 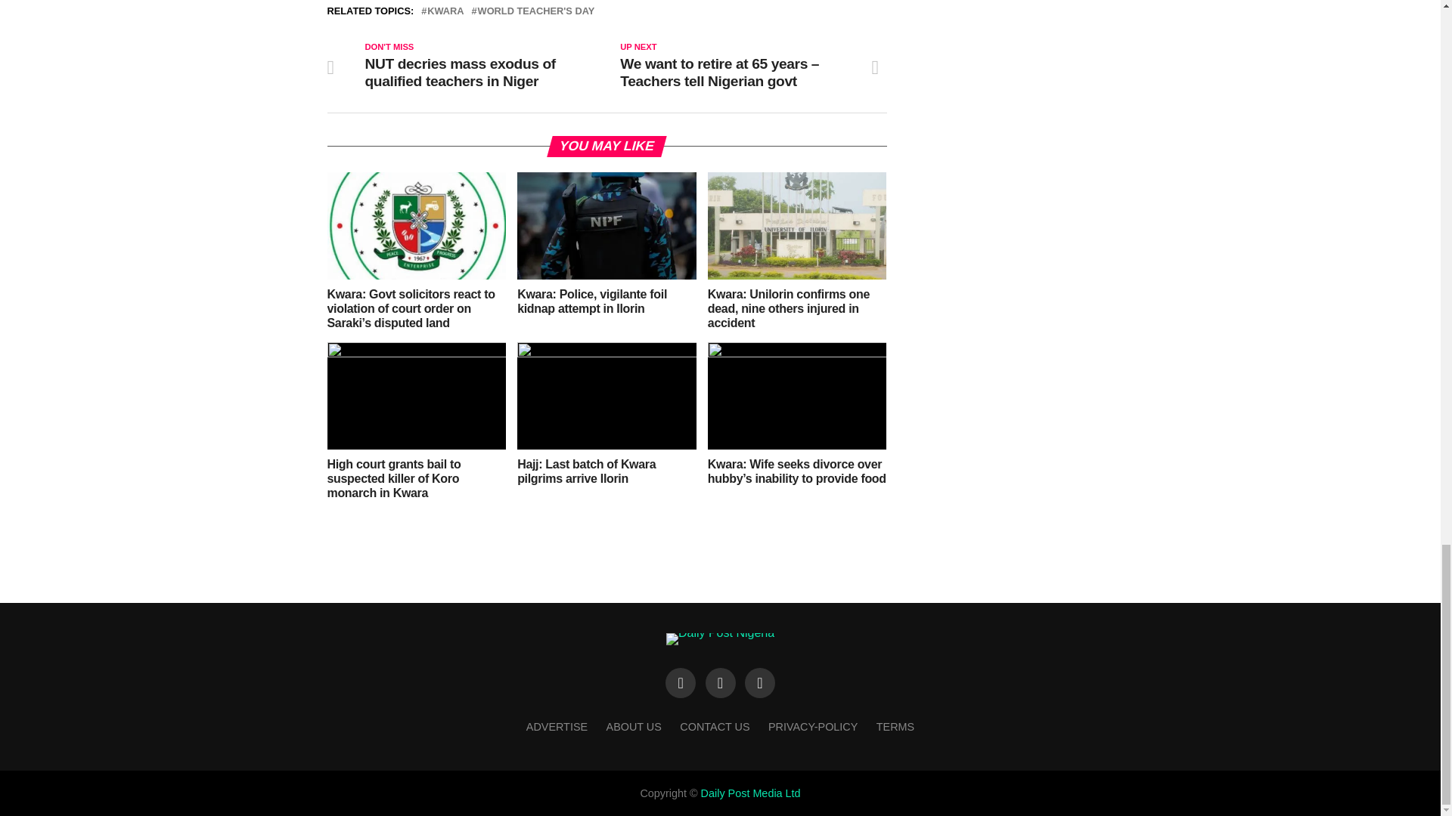 What do you see at coordinates (445, 11) in the screenshot?
I see `KWARA` at bounding box center [445, 11].